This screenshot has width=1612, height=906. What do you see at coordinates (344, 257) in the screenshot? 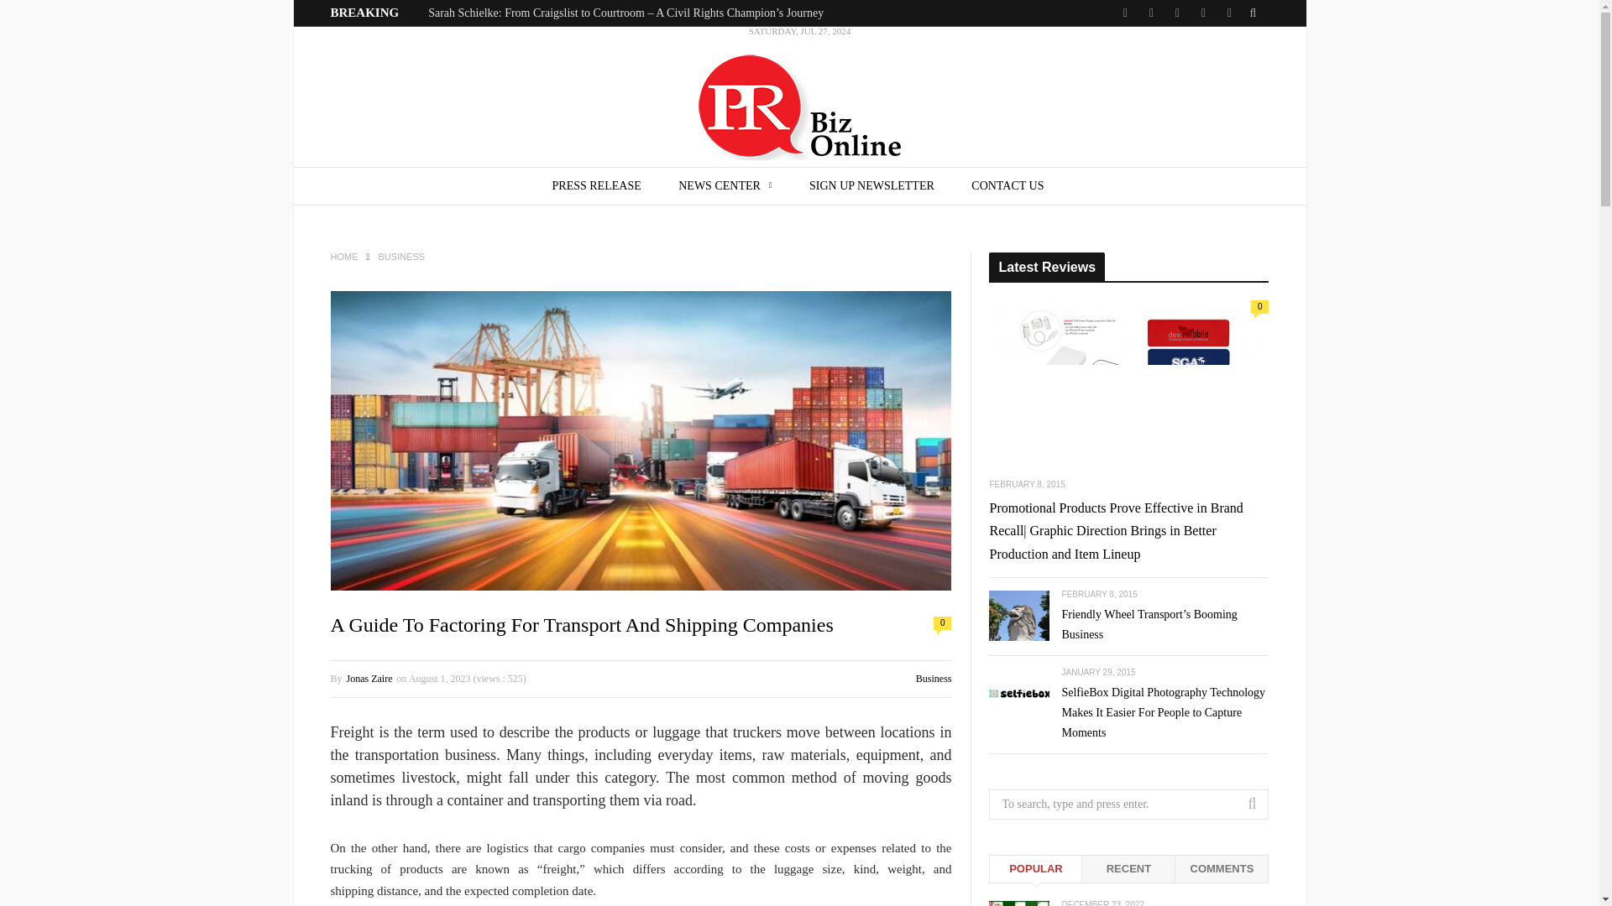
I see `HOME` at bounding box center [344, 257].